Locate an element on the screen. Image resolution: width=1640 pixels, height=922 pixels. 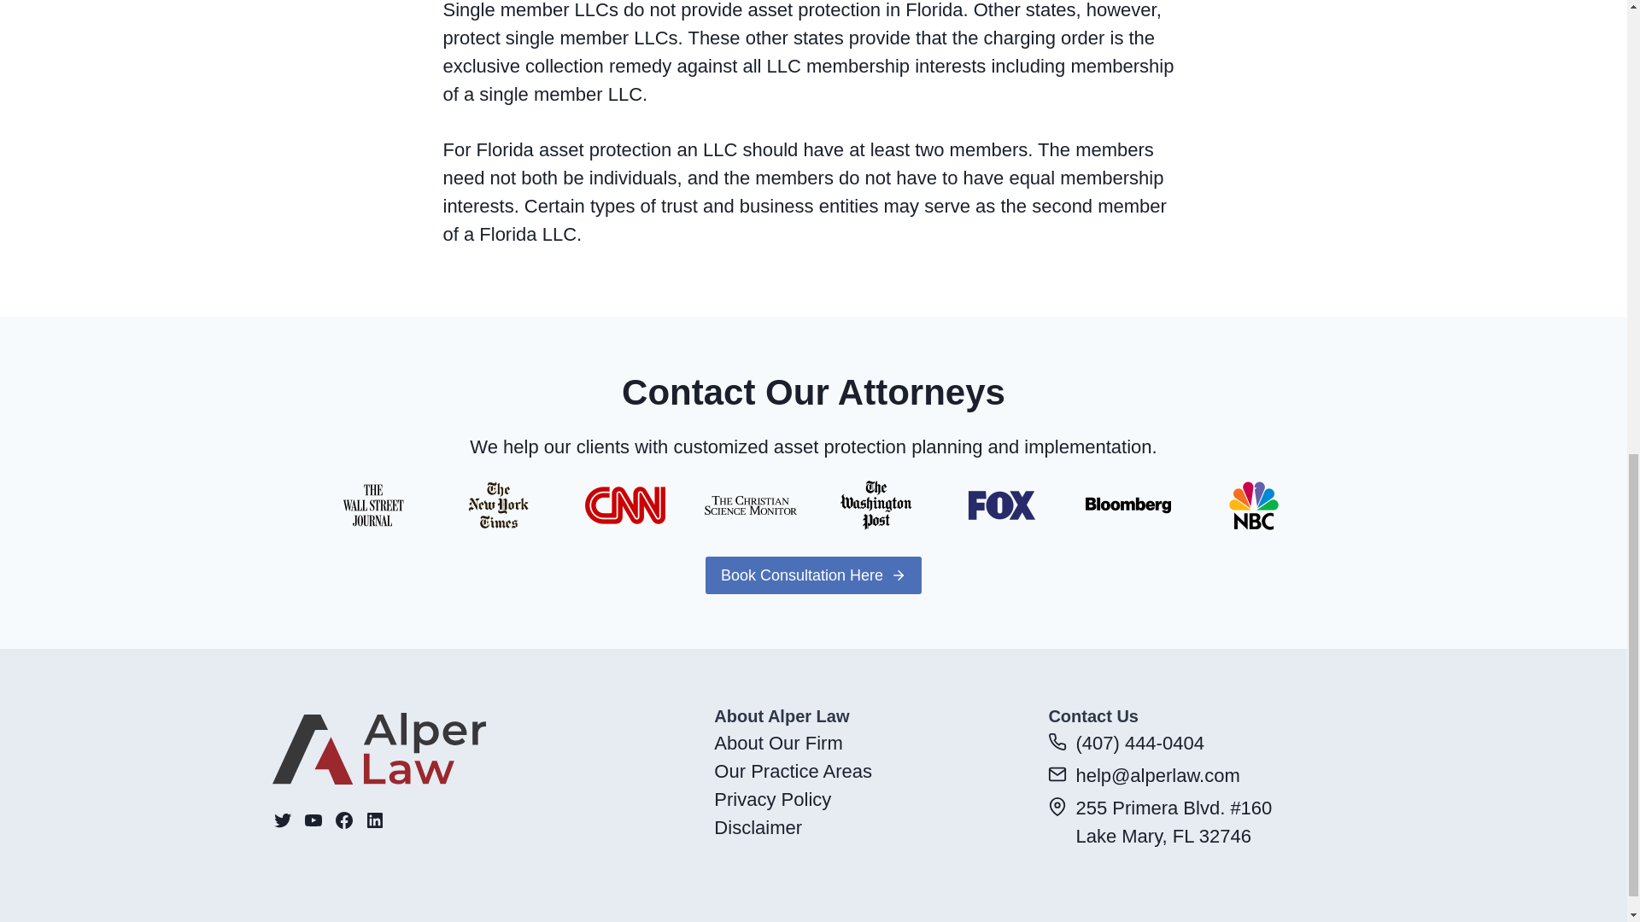
Our Practice Areas is located at coordinates (793, 771).